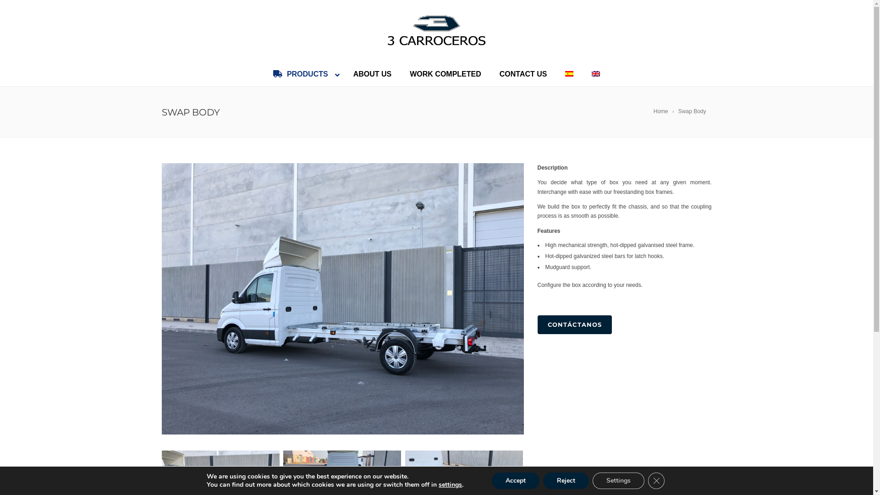  I want to click on TIENDA ONLINE, so click(704, 480).